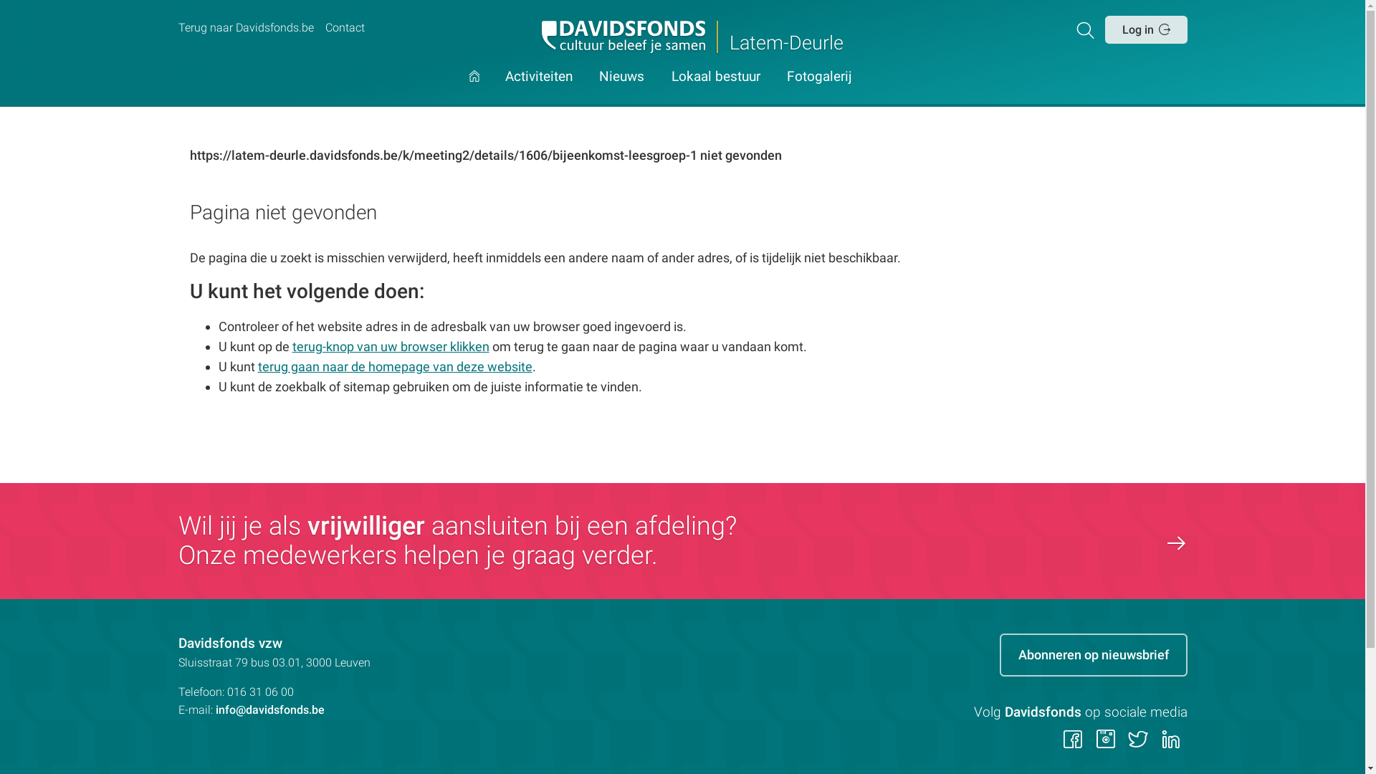 The image size is (1376, 774). Describe the element at coordinates (1138, 741) in the screenshot. I see `Volg ons op Twitter` at that location.